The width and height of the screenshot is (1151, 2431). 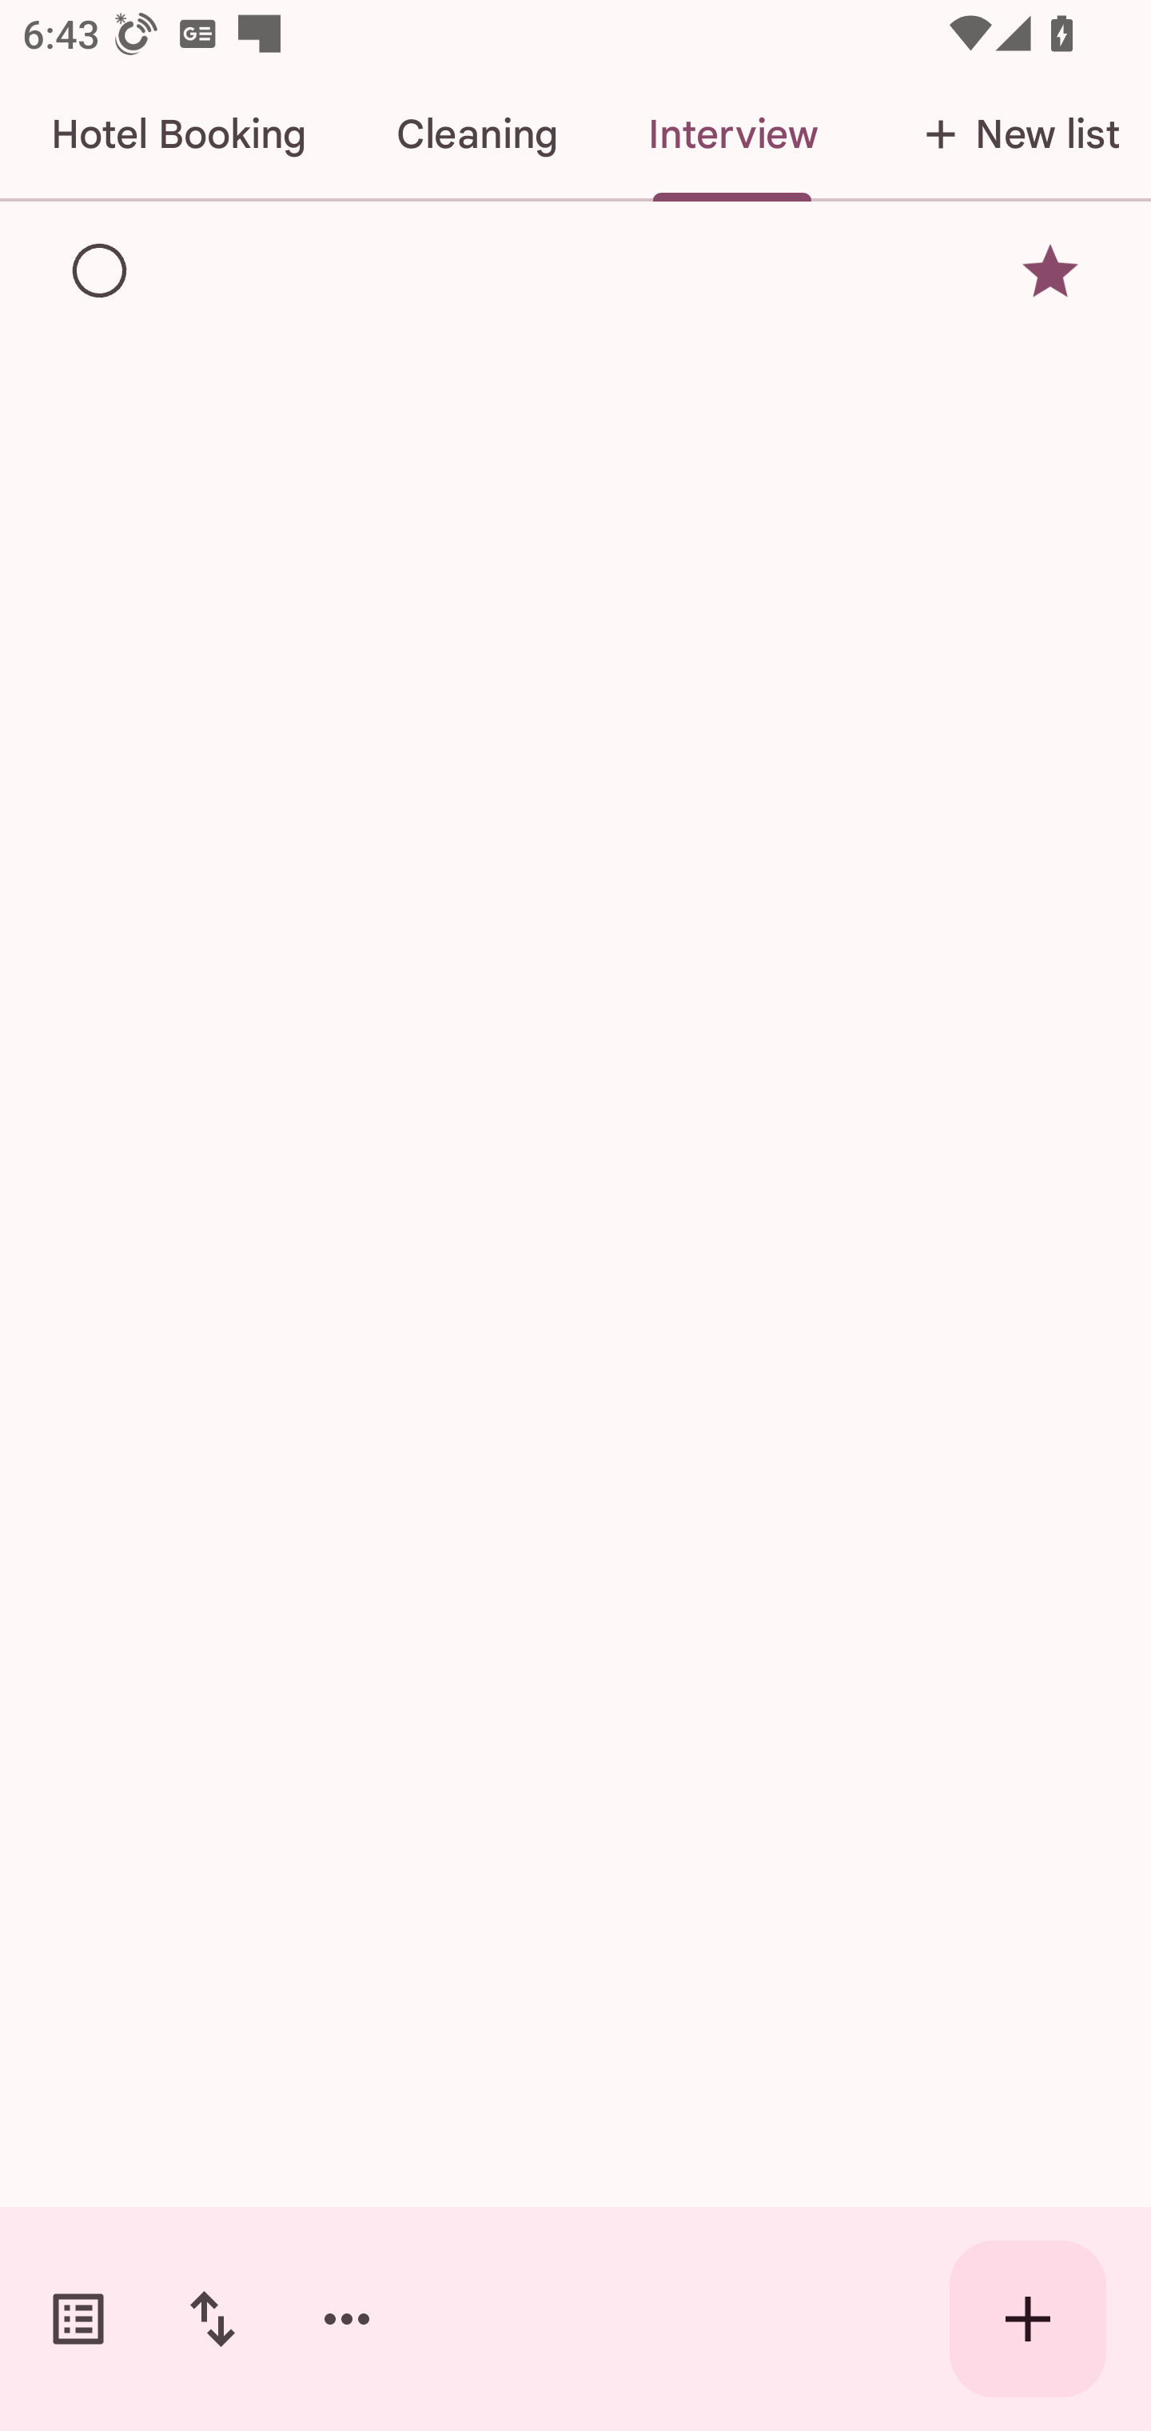 What do you see at coordinates (1050, 270) in the screenshot?
I see `Remove star` at bounding box center [1050, 270].